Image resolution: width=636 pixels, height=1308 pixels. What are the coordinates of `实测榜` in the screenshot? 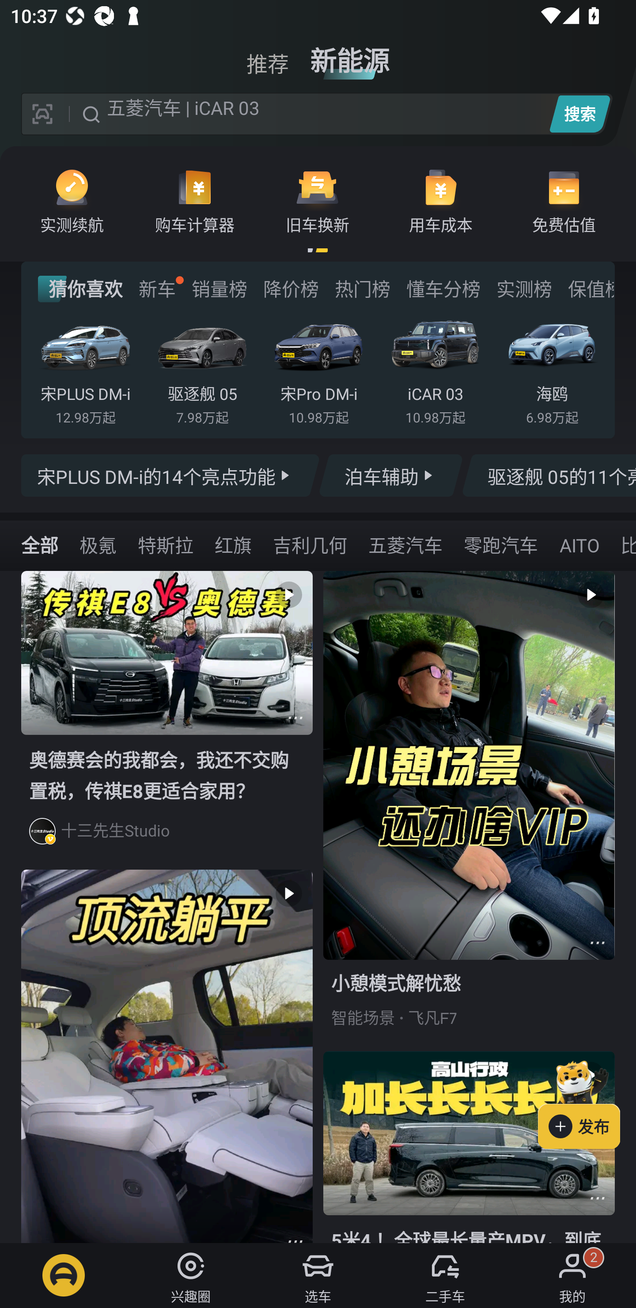 It's located at (524, 289).